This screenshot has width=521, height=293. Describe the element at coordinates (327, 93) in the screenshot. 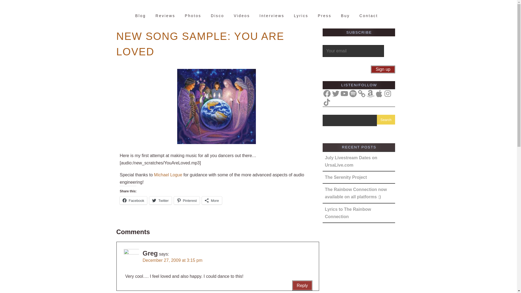

I see `Facebook` at that location.